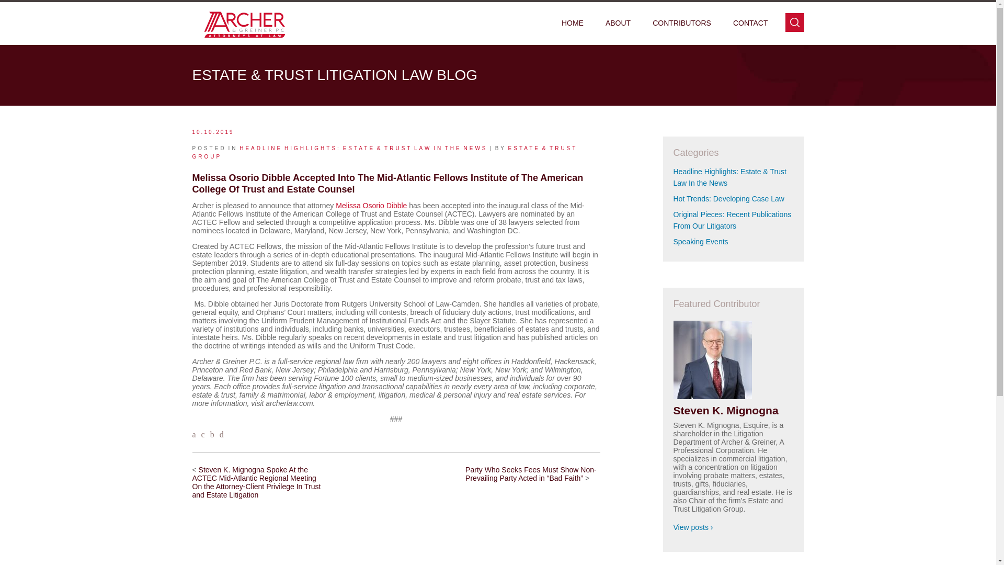 Image resolution: width=1004 pixels, height=565 pixels. Describe the element at coordinates (750, 24) in the screenshot. I see `CONTACT` at that location.